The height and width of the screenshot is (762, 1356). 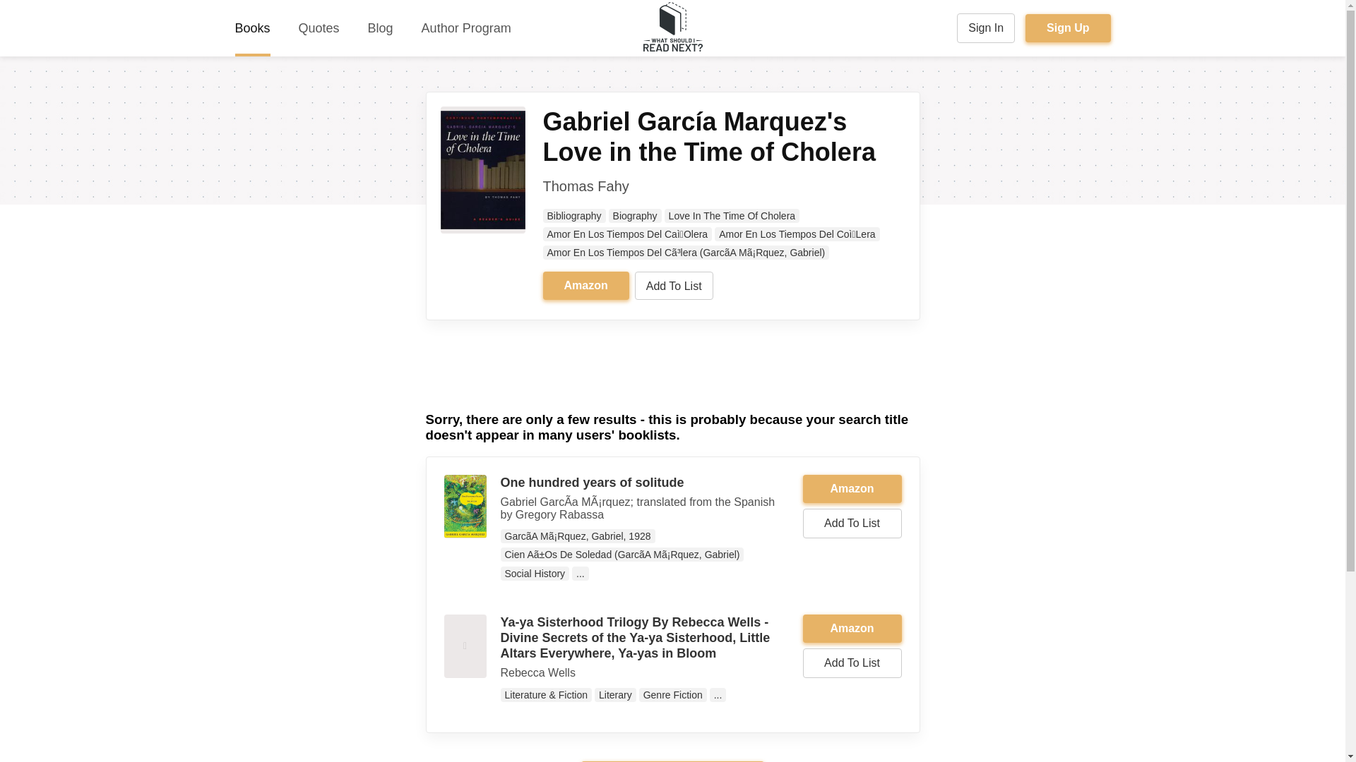 I want to click on Sign In, so click(x=986, y=28).